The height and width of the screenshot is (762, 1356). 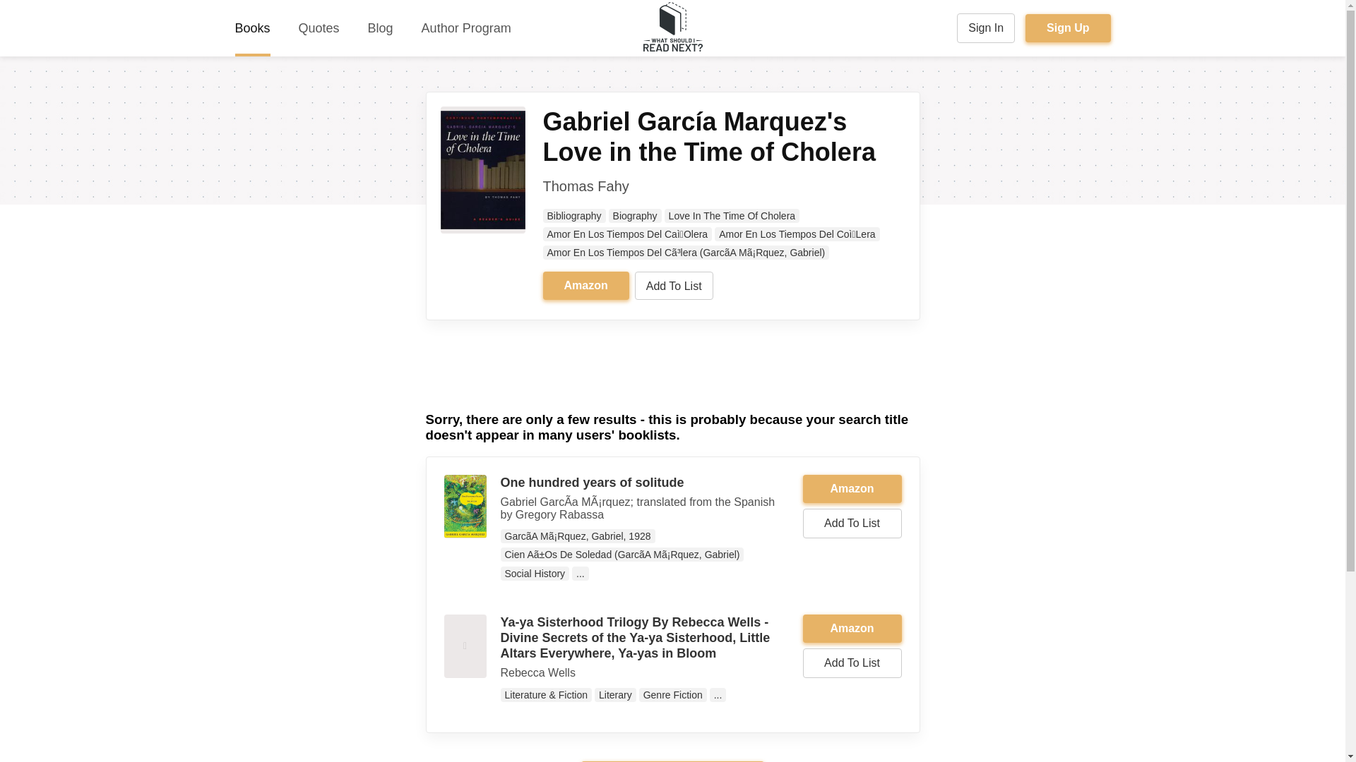 I want to click on Sign In, so click(x=986, y=28).